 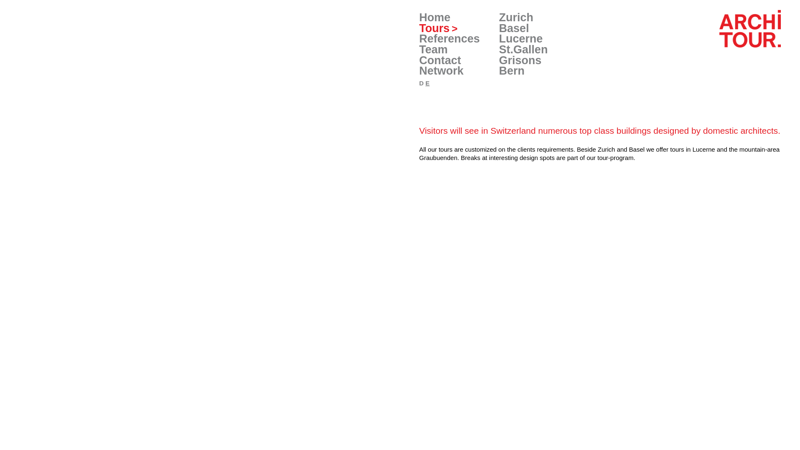 I want to click on Bern, so click(x=512, y=71).